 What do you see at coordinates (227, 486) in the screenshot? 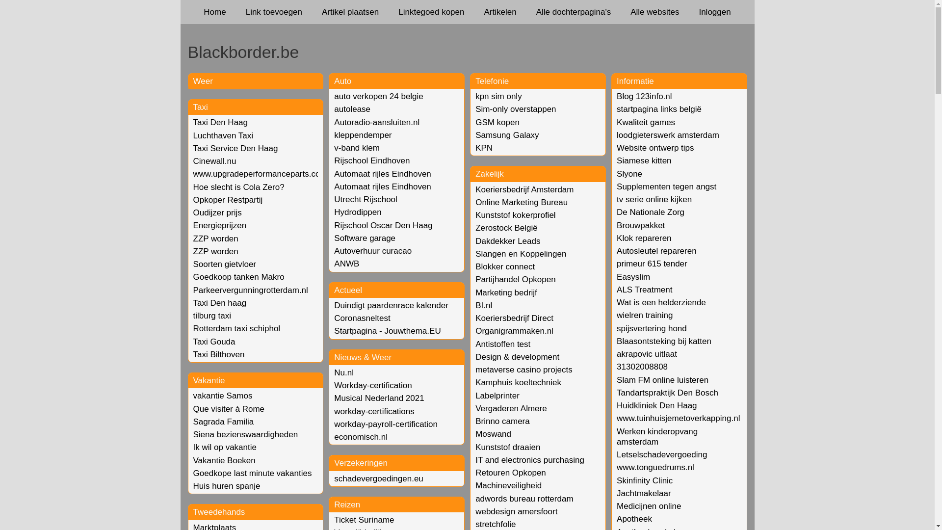
I see `Huis huren spanje` at bounding box center [227, 486].